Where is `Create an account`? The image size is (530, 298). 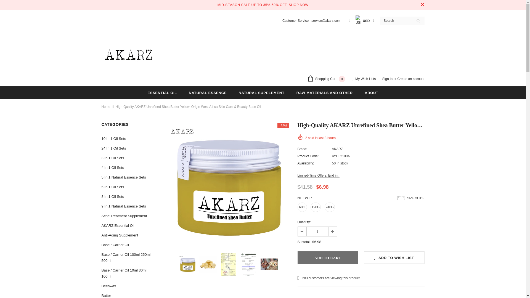
Create an account is located at coordinates (411, 79).